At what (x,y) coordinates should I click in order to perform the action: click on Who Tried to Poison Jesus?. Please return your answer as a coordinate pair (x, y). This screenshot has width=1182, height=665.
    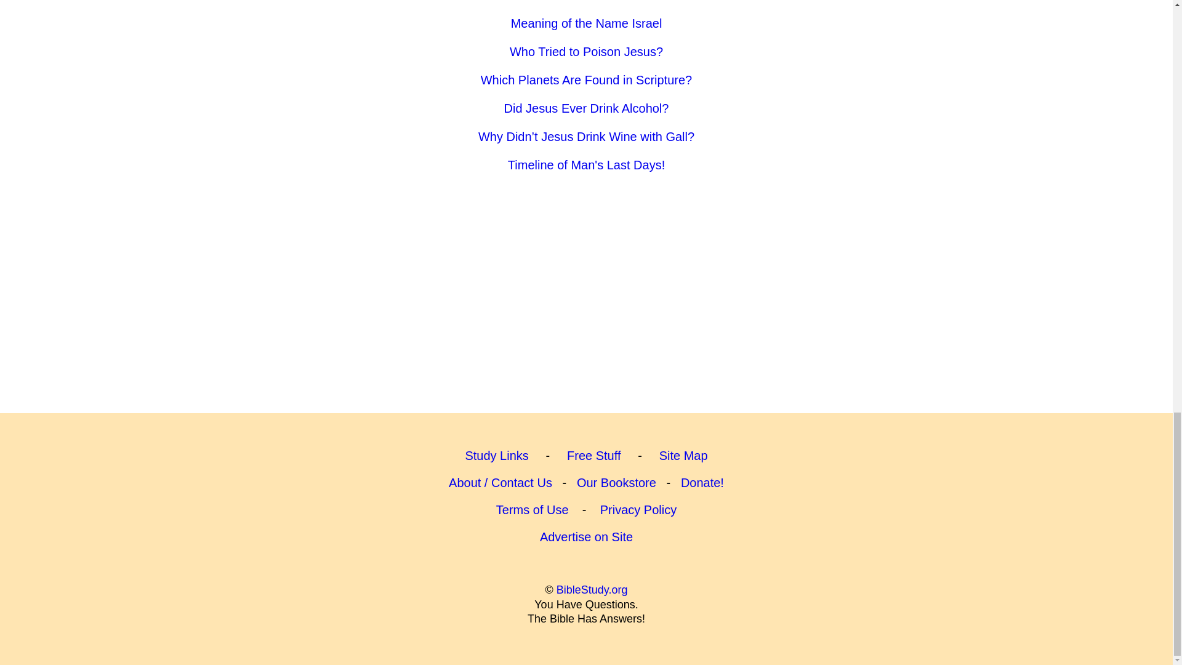
    Looking at the image, I should click on (586, 52).